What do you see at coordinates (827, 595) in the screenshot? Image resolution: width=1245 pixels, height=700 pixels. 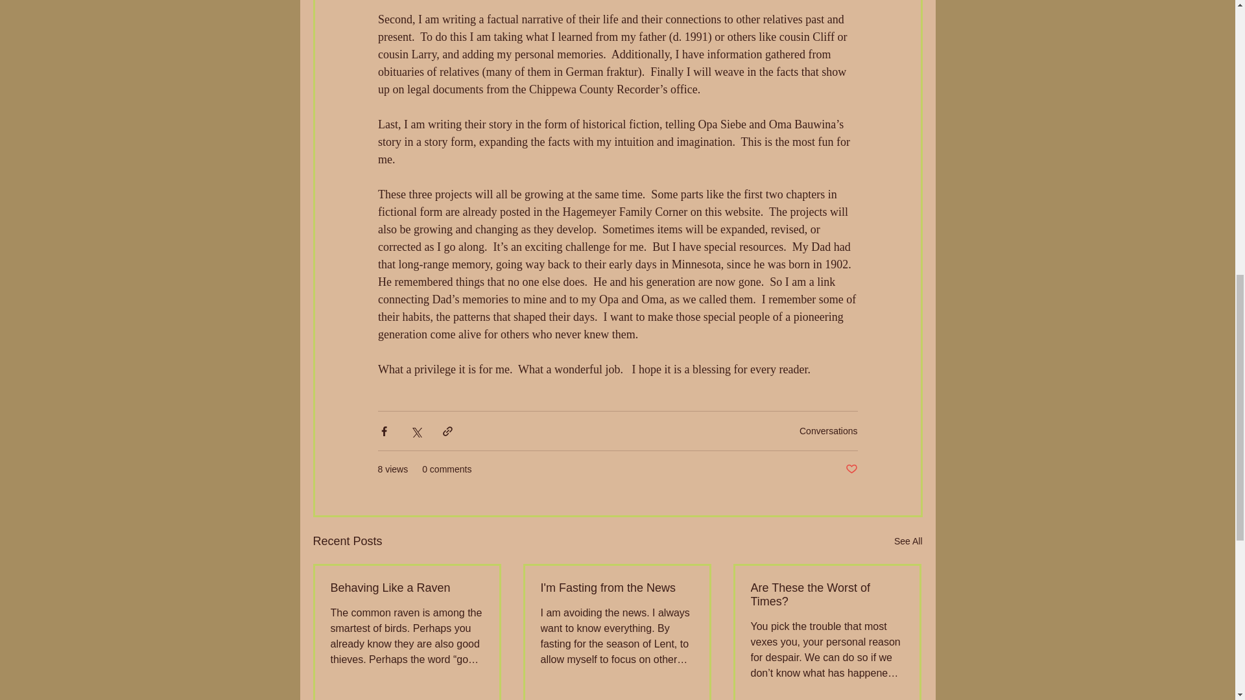 I see `Are These the Worst of Times?` at bounding box center [827, 595].